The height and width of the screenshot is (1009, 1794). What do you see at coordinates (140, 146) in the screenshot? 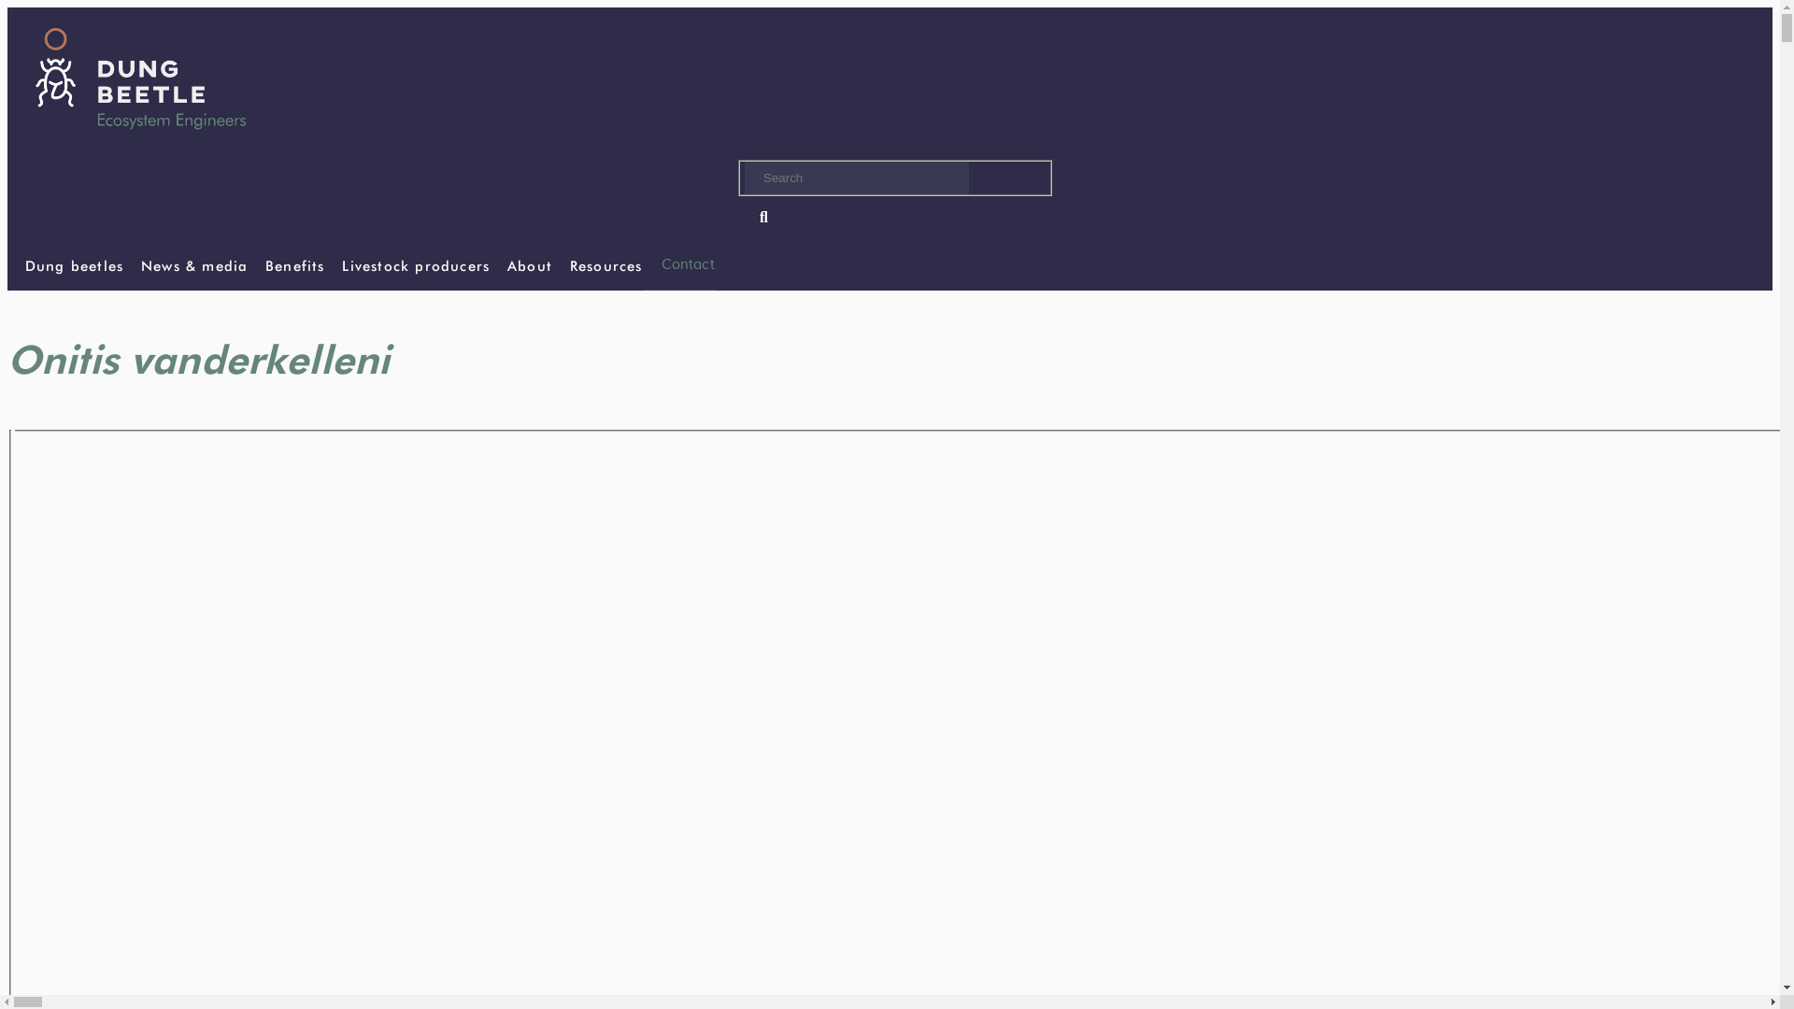
I see `Home` at bounding box center [140, 146].